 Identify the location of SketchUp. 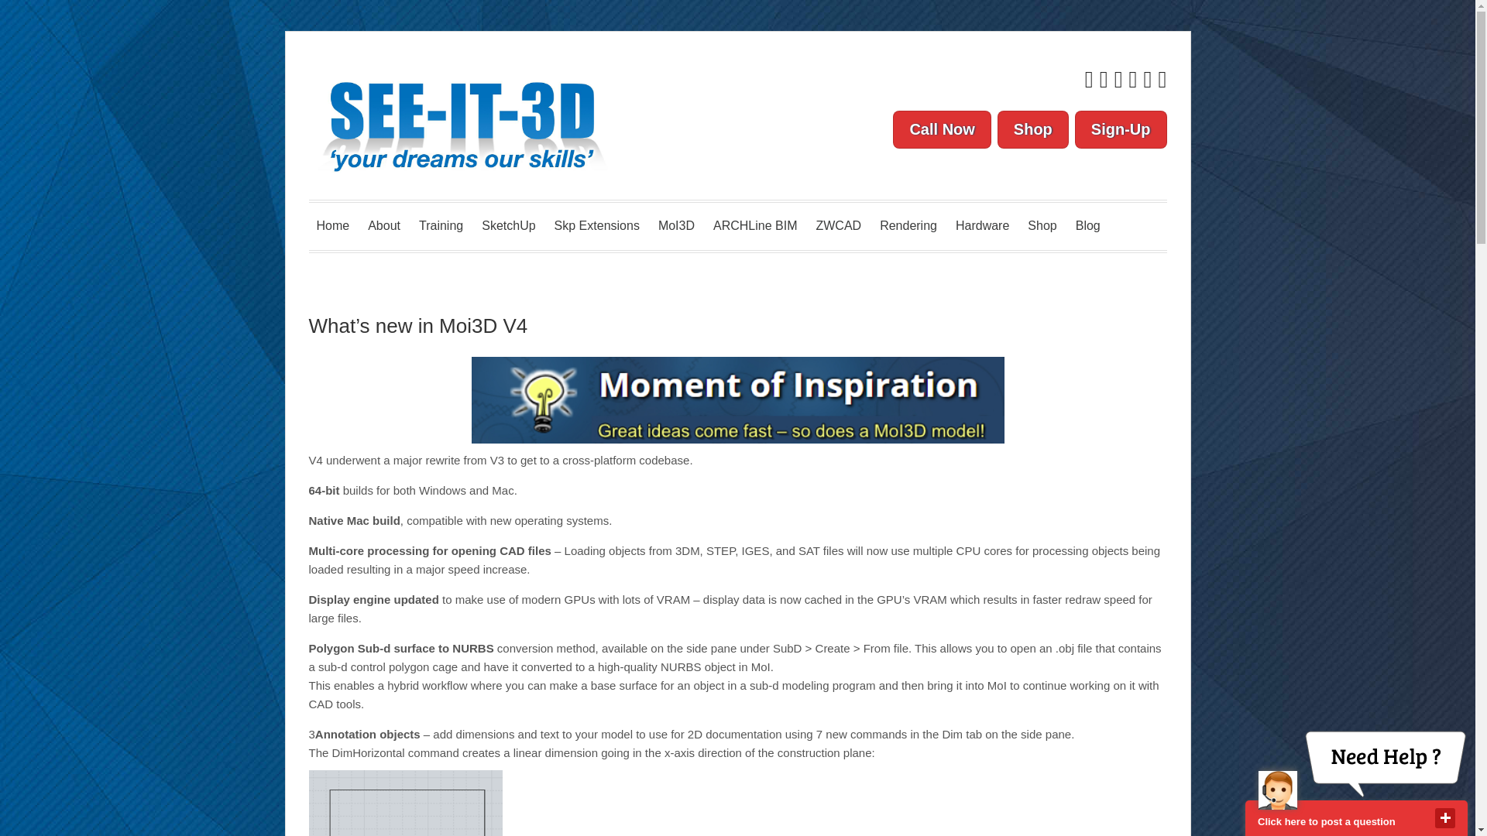
(508, 226).